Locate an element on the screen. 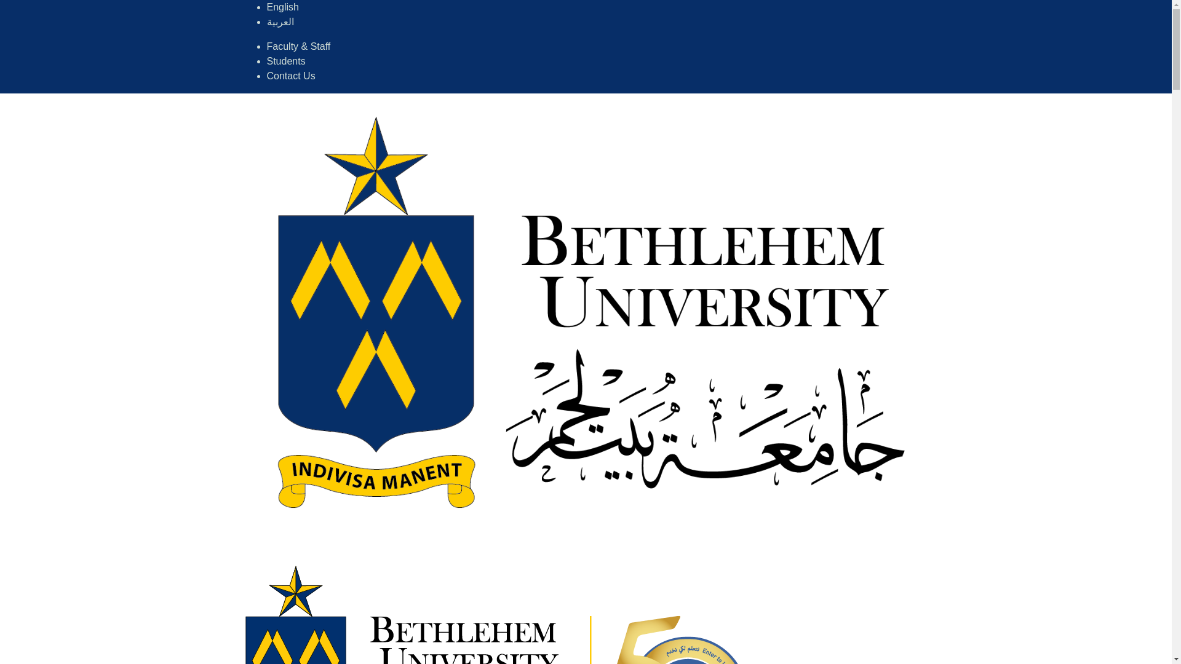 This screenshot has height=664, width=1181. English is located at coordinates (282, 7).